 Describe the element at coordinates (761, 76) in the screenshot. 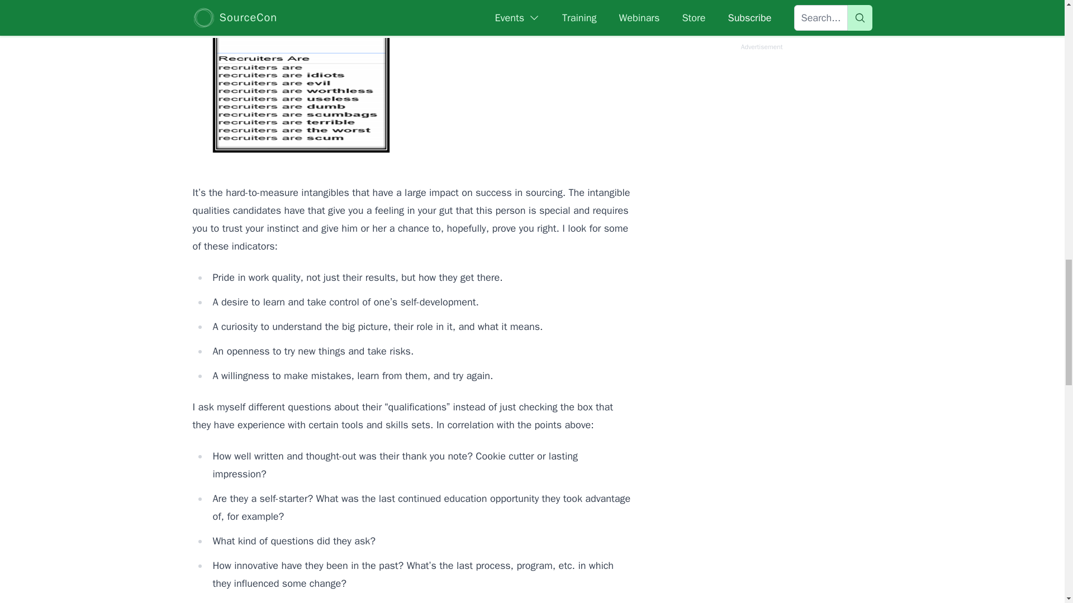

I see `3rd party ad content` at that location.